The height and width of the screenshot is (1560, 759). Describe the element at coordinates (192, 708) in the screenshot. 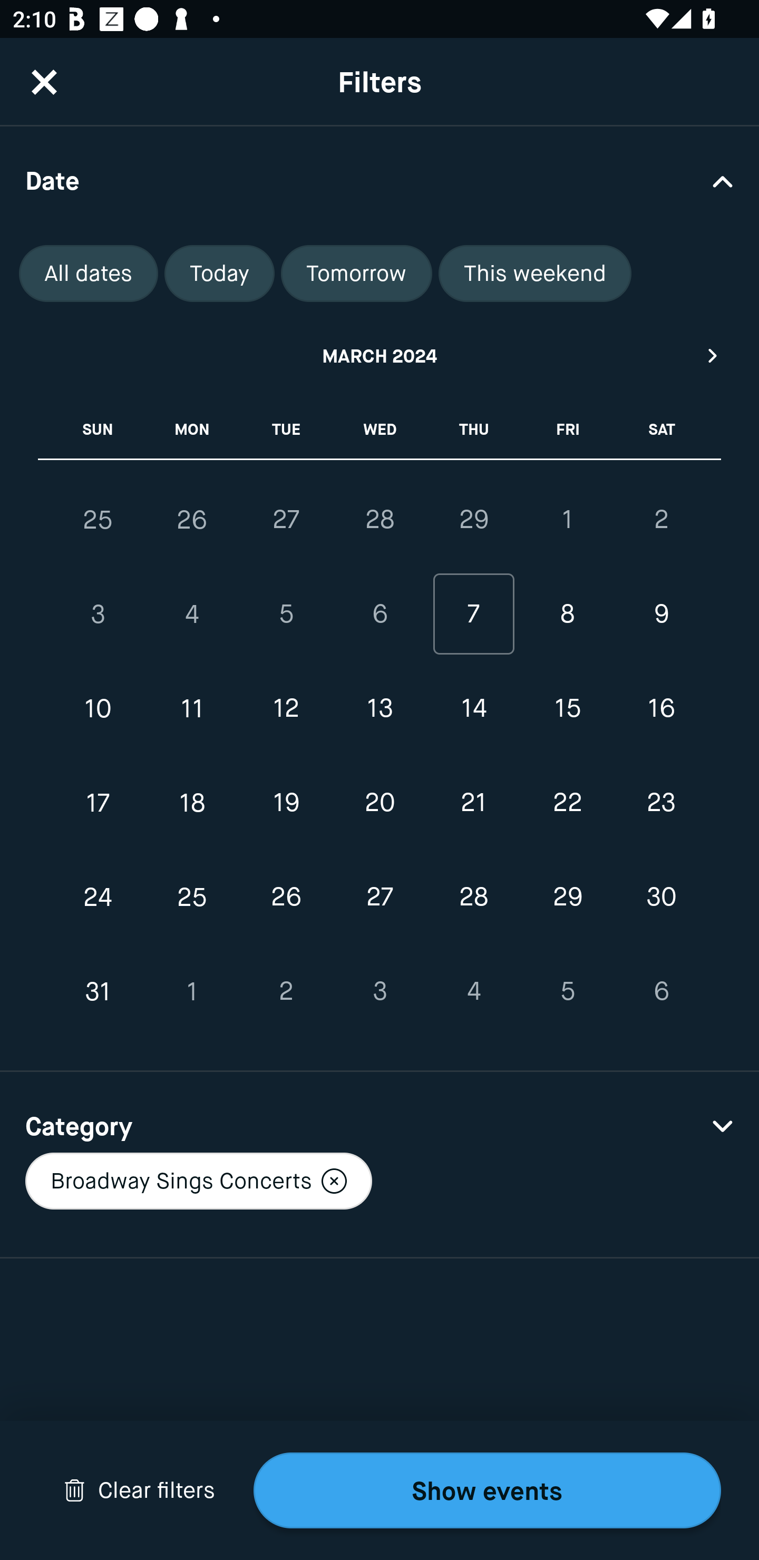

I see `11` at that location.